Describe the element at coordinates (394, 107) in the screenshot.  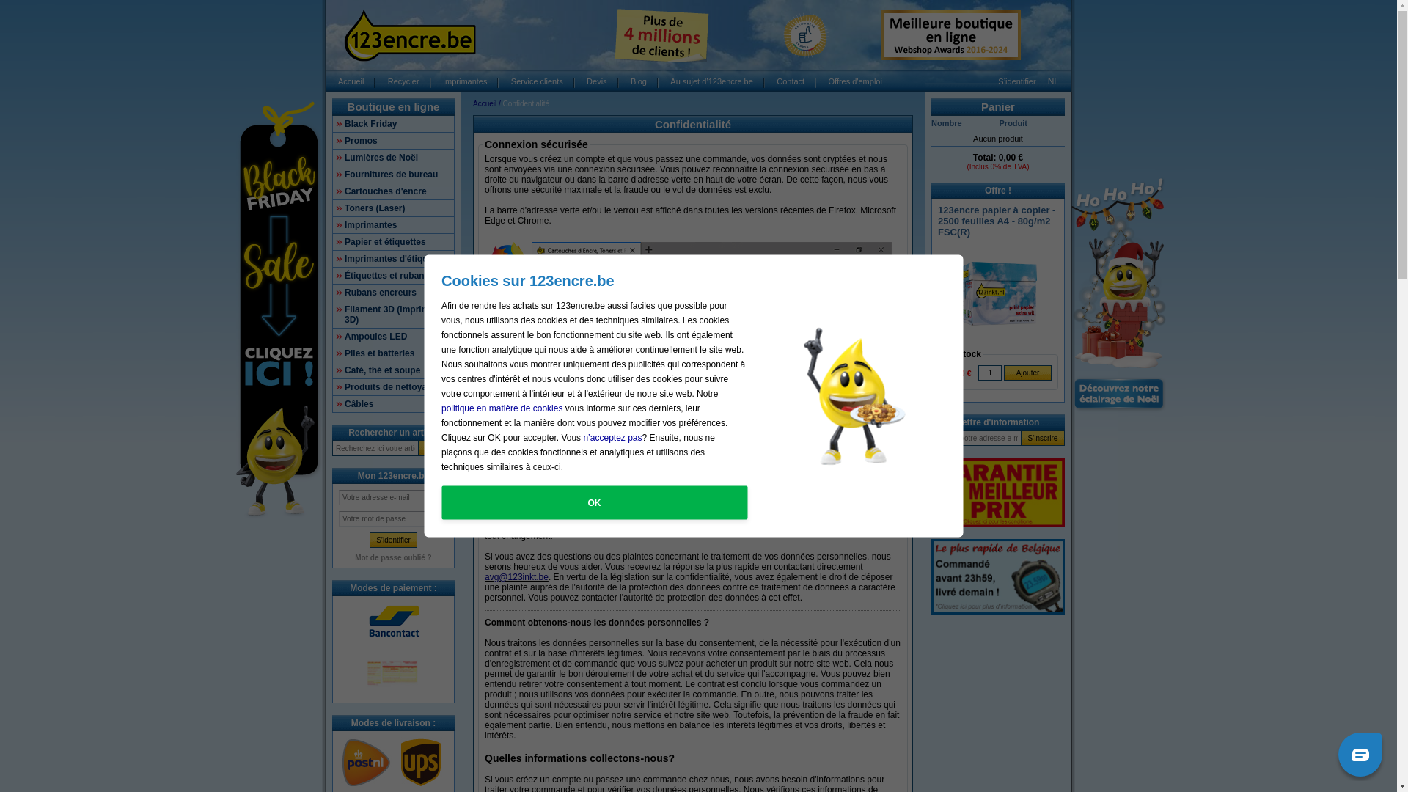
I see `Boutique en ligne` at that location.